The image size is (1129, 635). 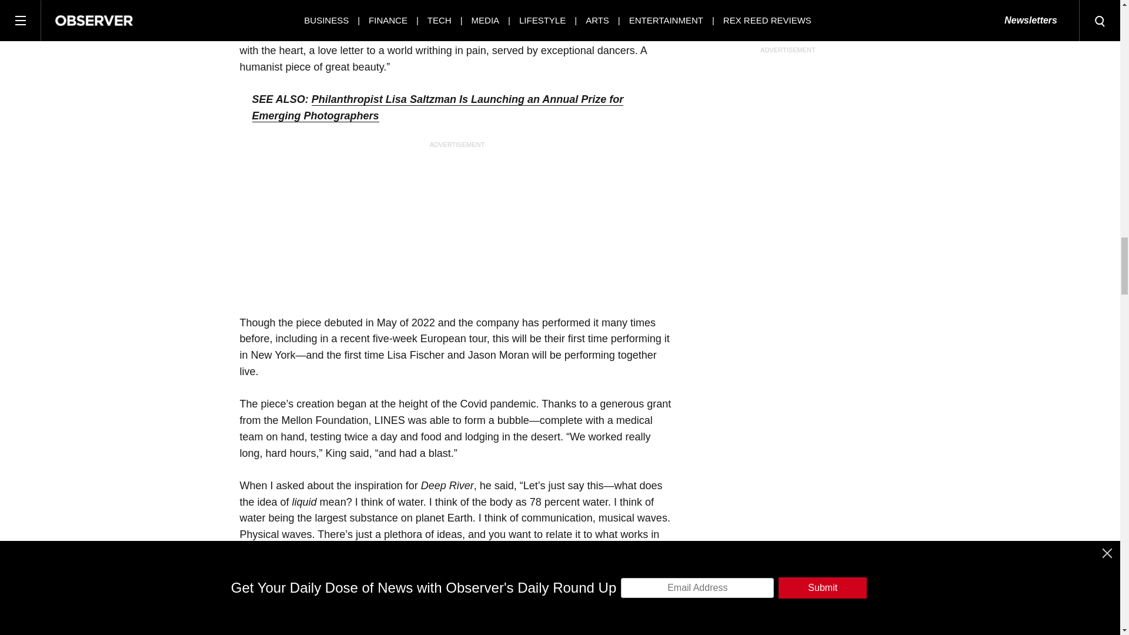 I want to click on Maurice Ravel, so click(x=273, y=4).